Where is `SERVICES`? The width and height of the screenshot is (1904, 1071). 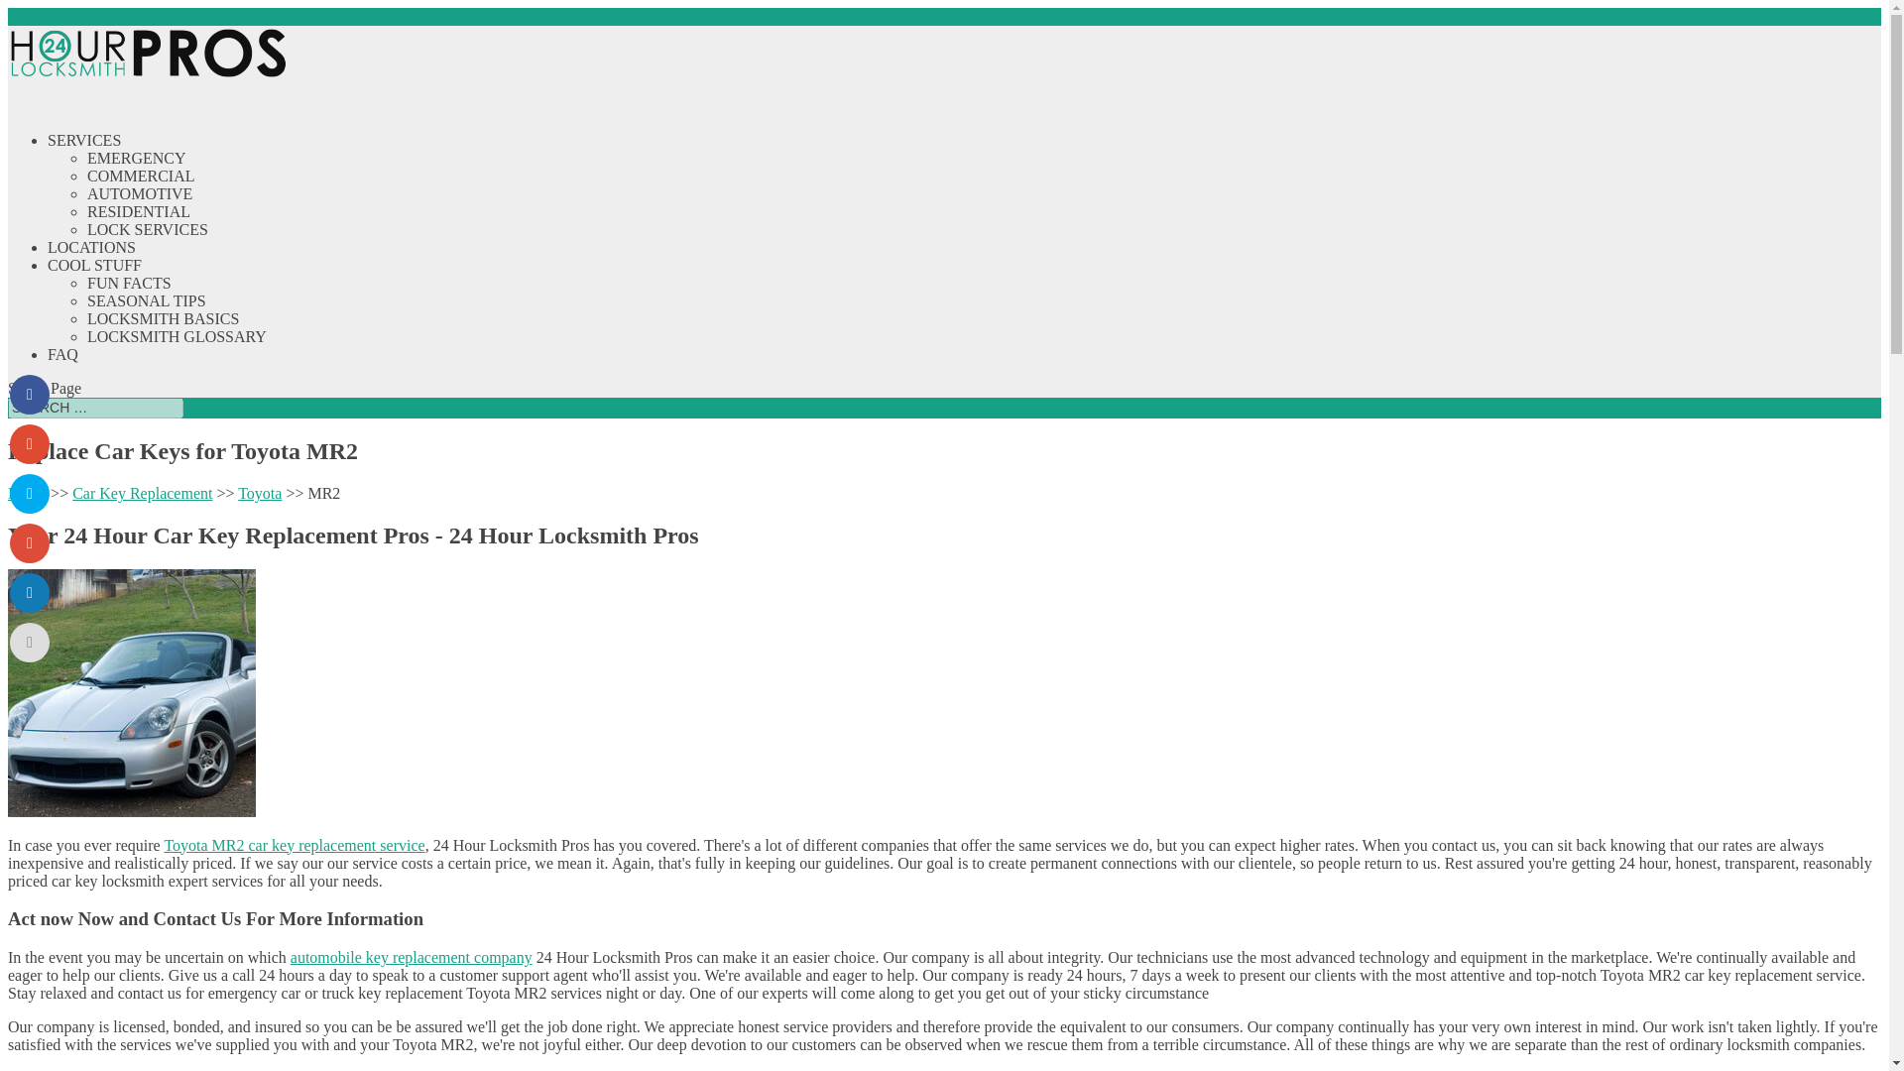 SERVICES is located at coordinates (84, 156).